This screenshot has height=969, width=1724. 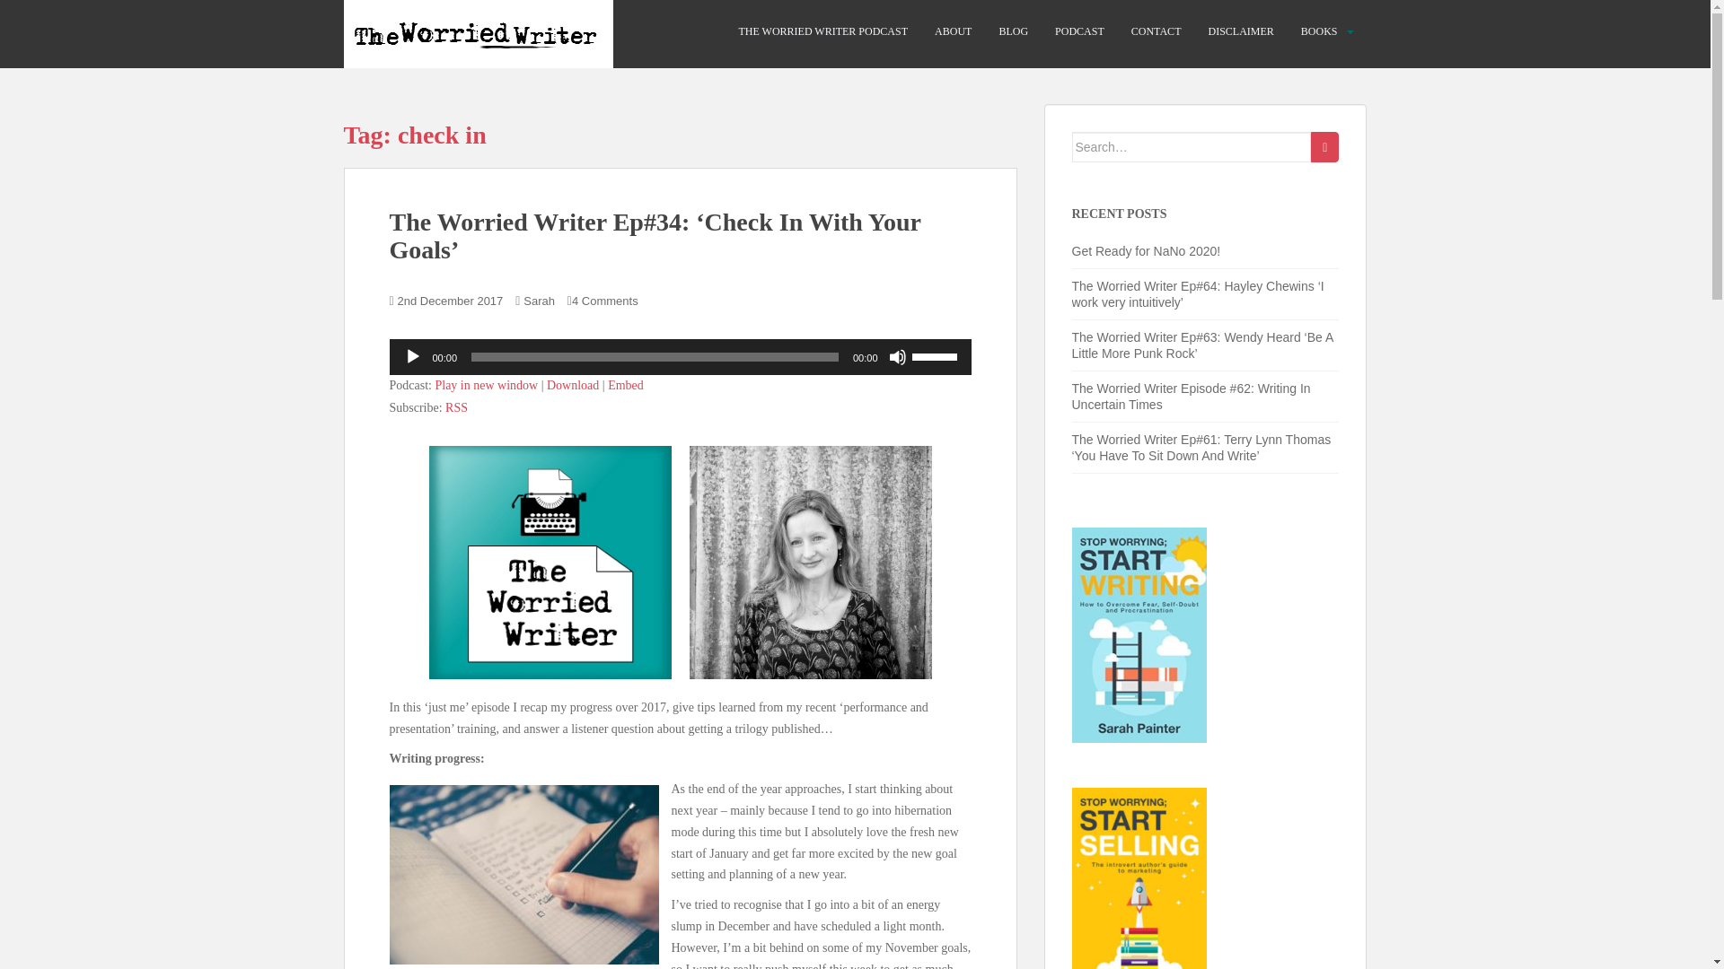 What do you see at coordinates (1241, 31) in the screenshot?
I see `DISCLAIMER` at bounding box center [1241, 31].